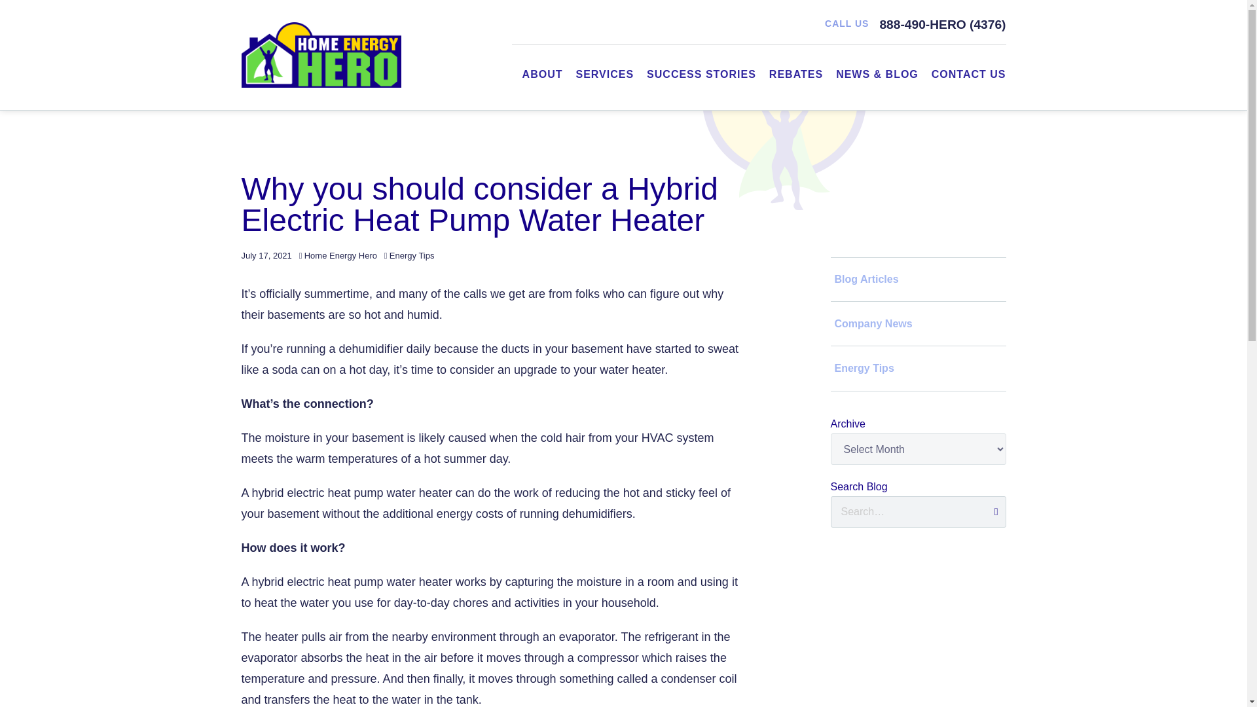 This screenshot has height=707, width=1257. Describe the element at coordinates (918, 279) in the screenshot. I see `Blog Articles` at that location.